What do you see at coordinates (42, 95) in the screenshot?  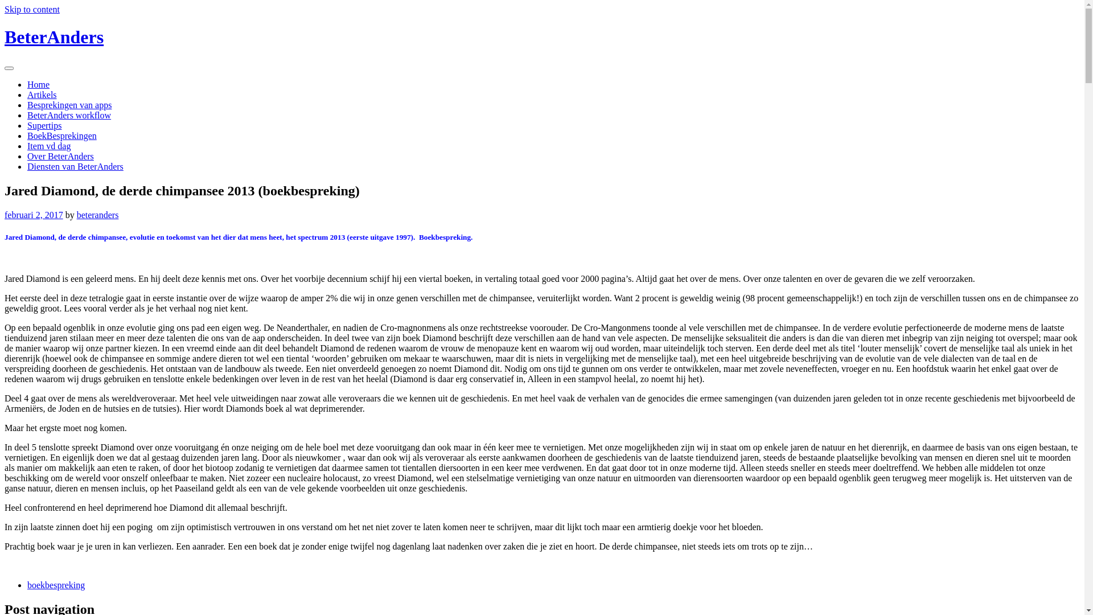 I see `Artikels` at bounding box center [42, 95].